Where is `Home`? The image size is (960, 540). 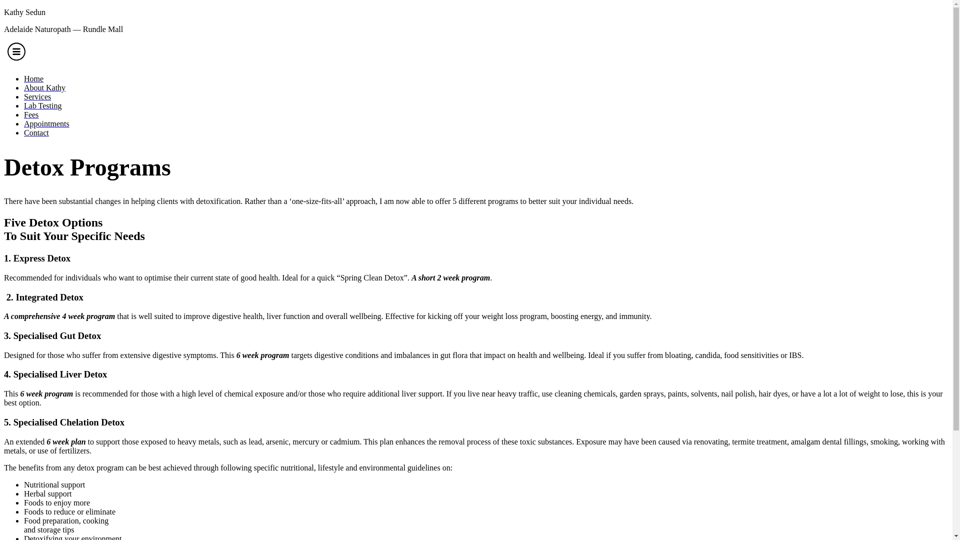
Home is located at coordinates (486, 79).